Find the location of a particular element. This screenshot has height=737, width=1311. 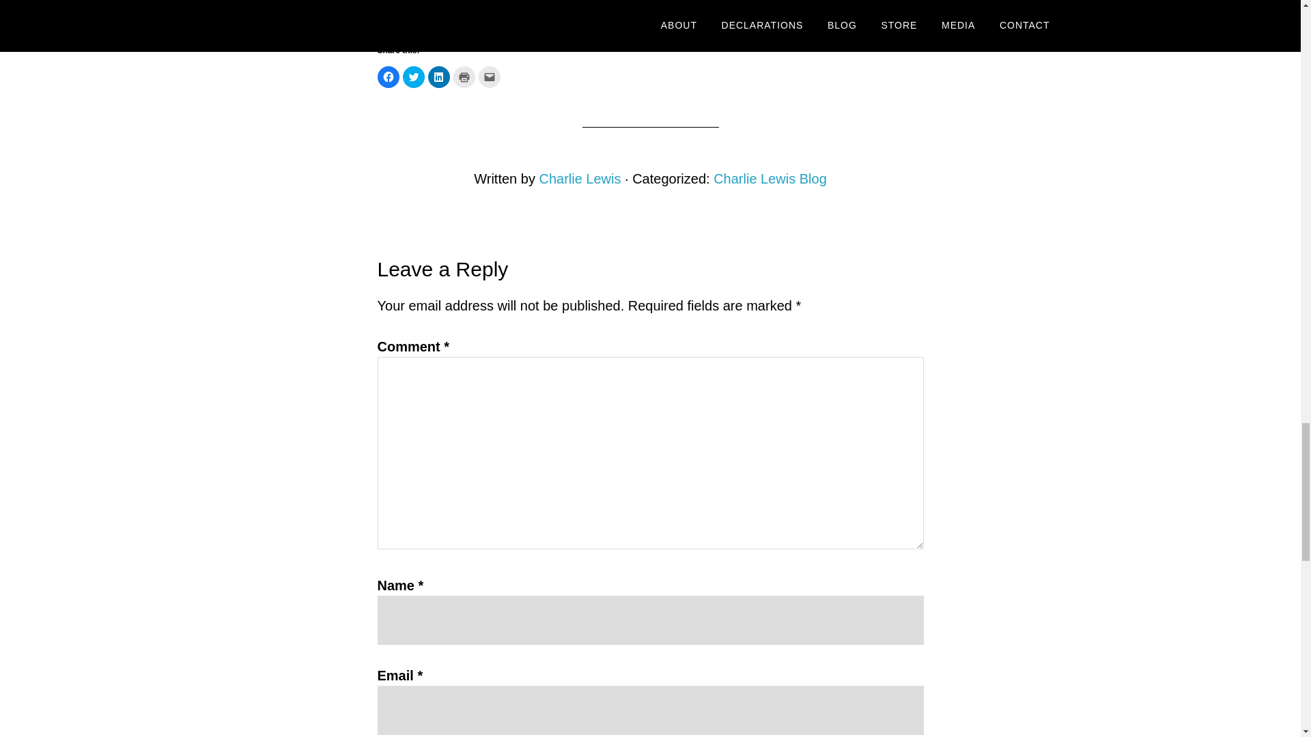

Click to email a link to a friend is located at coordinates (489, 76).